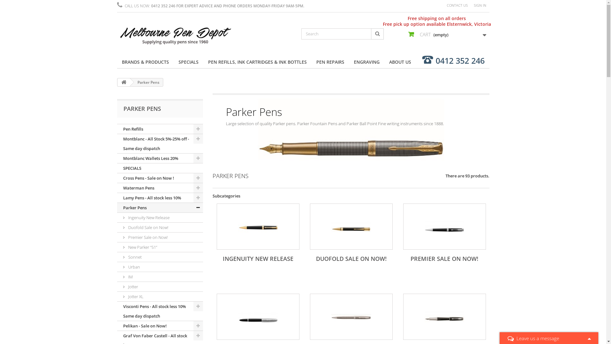 Image resolution: width=611 pixels, height=344 pixels. I want to click on Montblanc Wallets Less 20%, so click(160, 159).